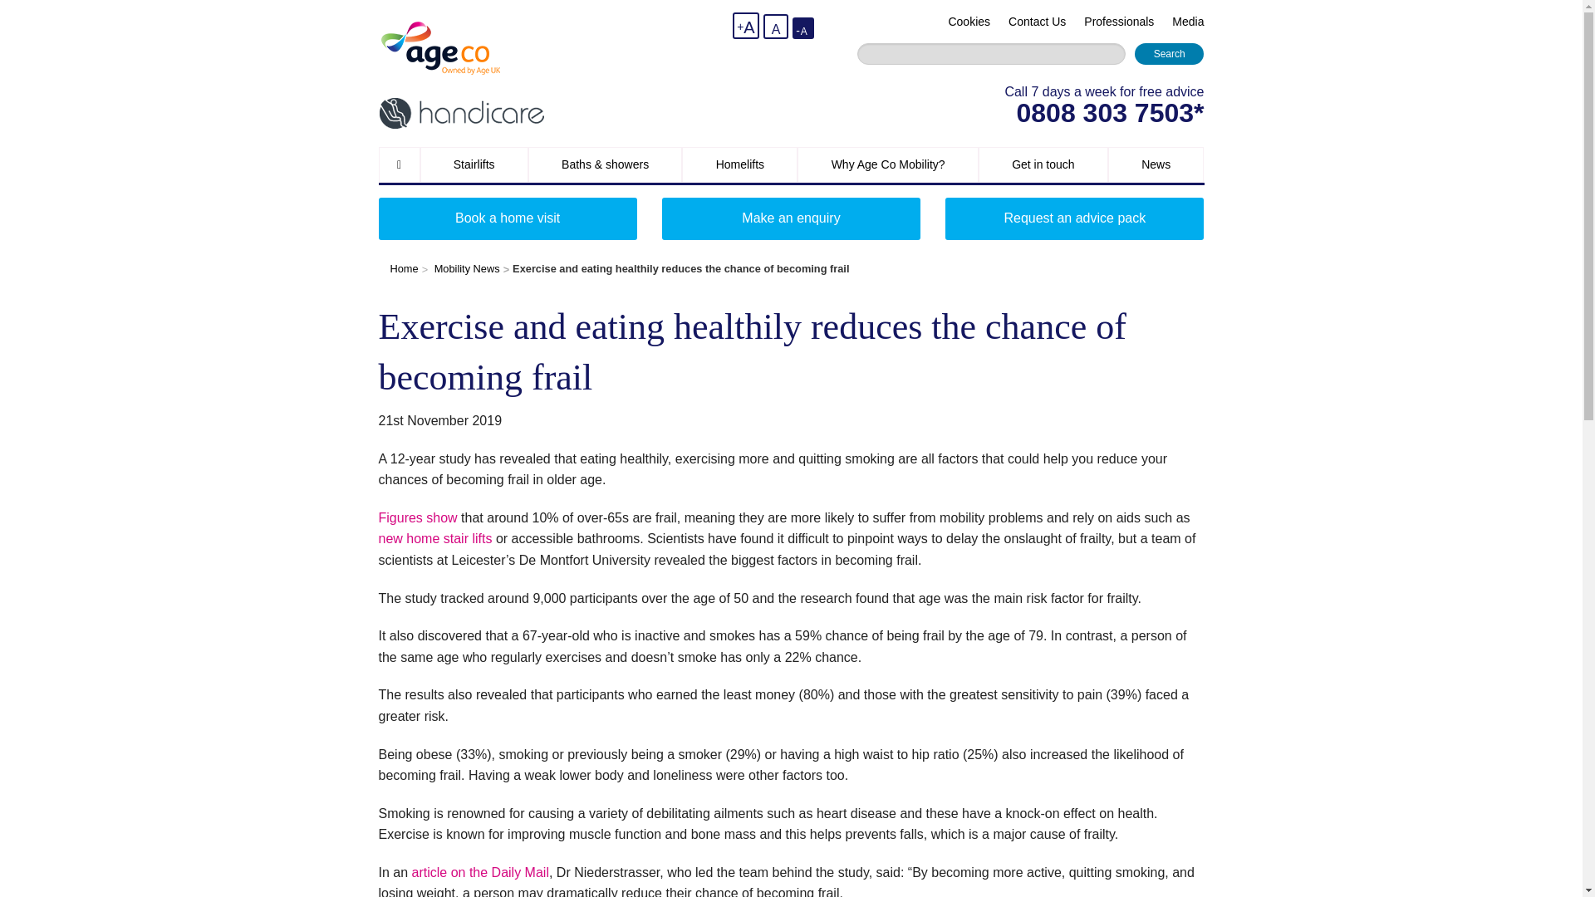 The image size is (1595, 897). I want to click on Stairlifts, so click(474, 164).